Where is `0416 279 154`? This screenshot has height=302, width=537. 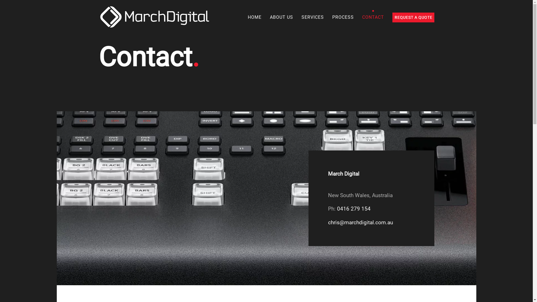
0416 279 154 is located at coordinates (354, 209).